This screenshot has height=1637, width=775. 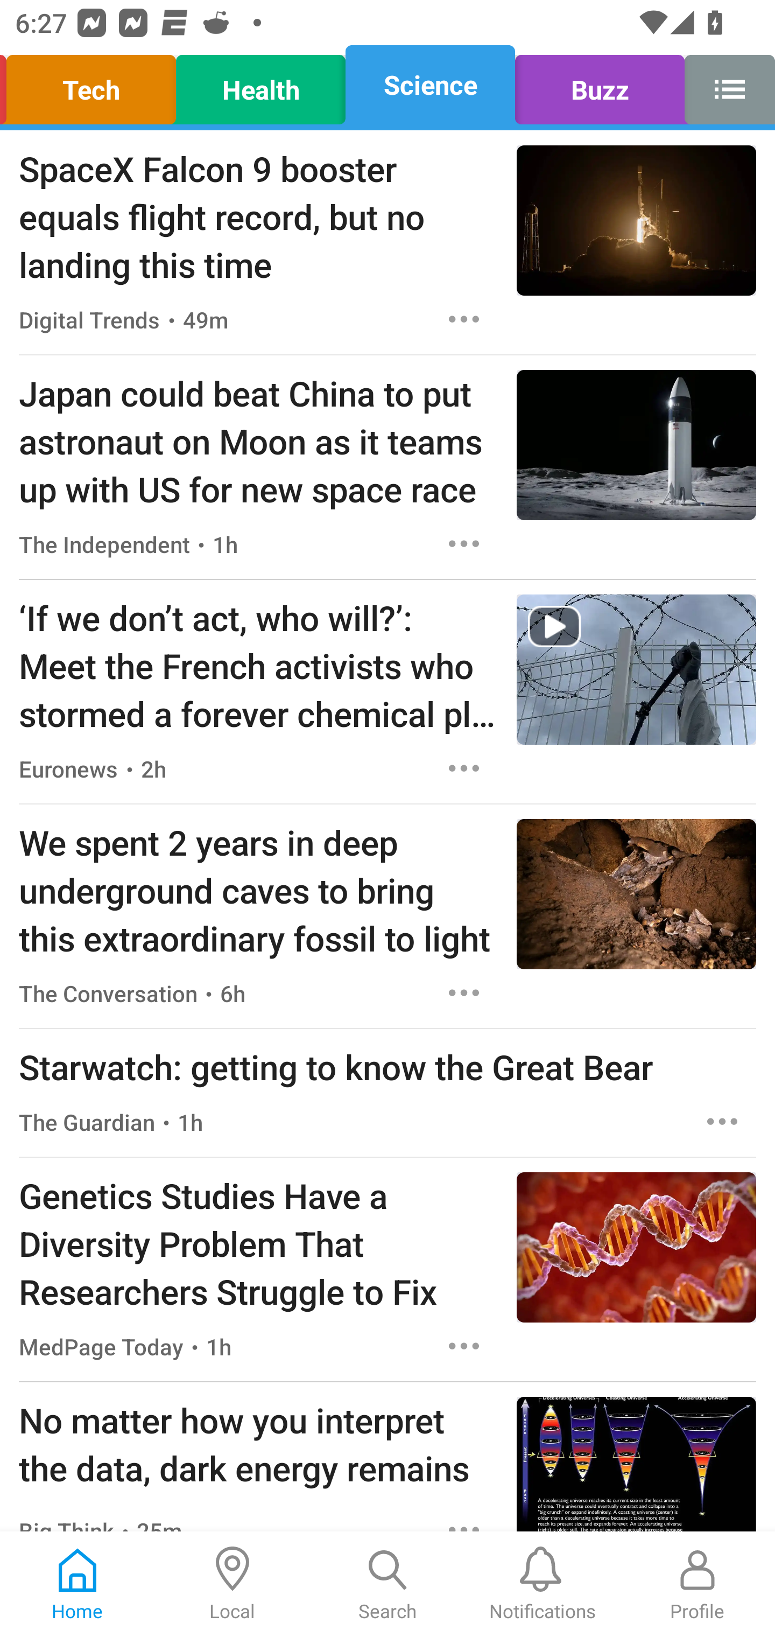 What do you see at coordinates (464, 543) in the screenshot?
I see `Options` at bounding box center [464, 543].